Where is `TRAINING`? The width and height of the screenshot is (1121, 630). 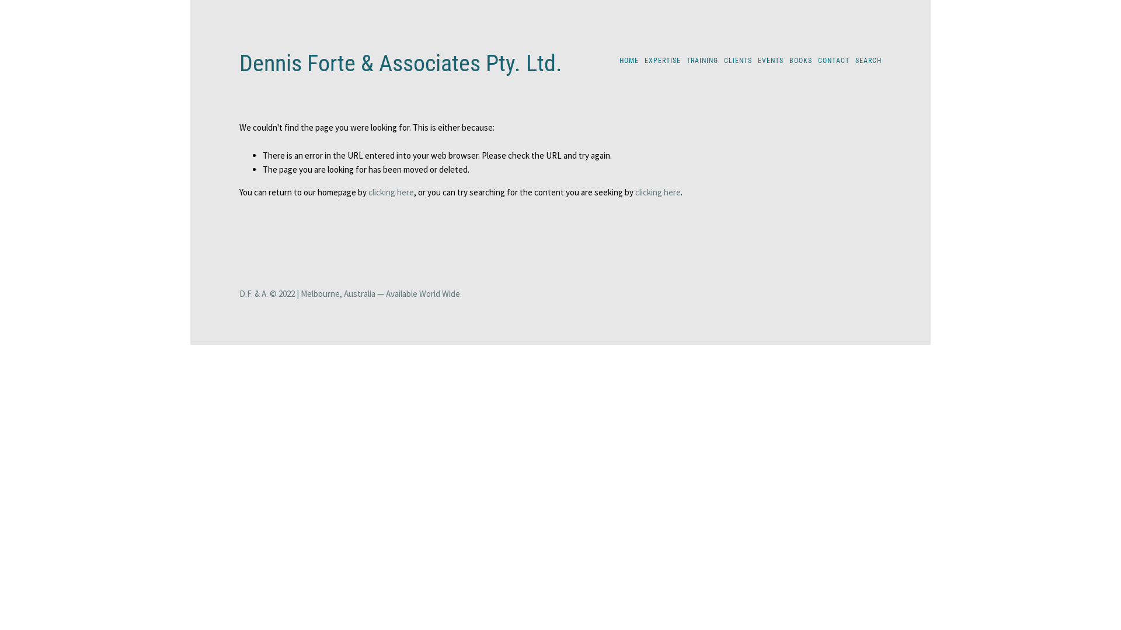 TRAINING is located at coordinates (702, 61).